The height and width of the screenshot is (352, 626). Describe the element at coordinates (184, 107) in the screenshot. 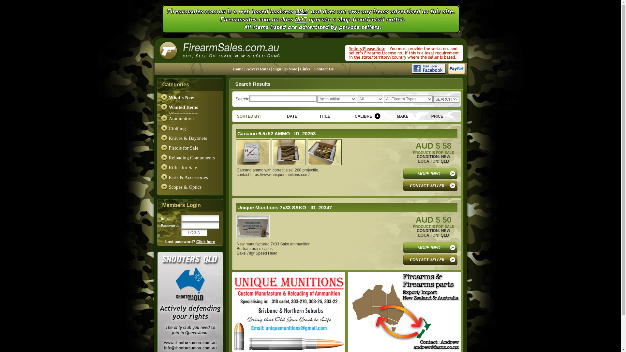

I see `Wanted Items` at that location.